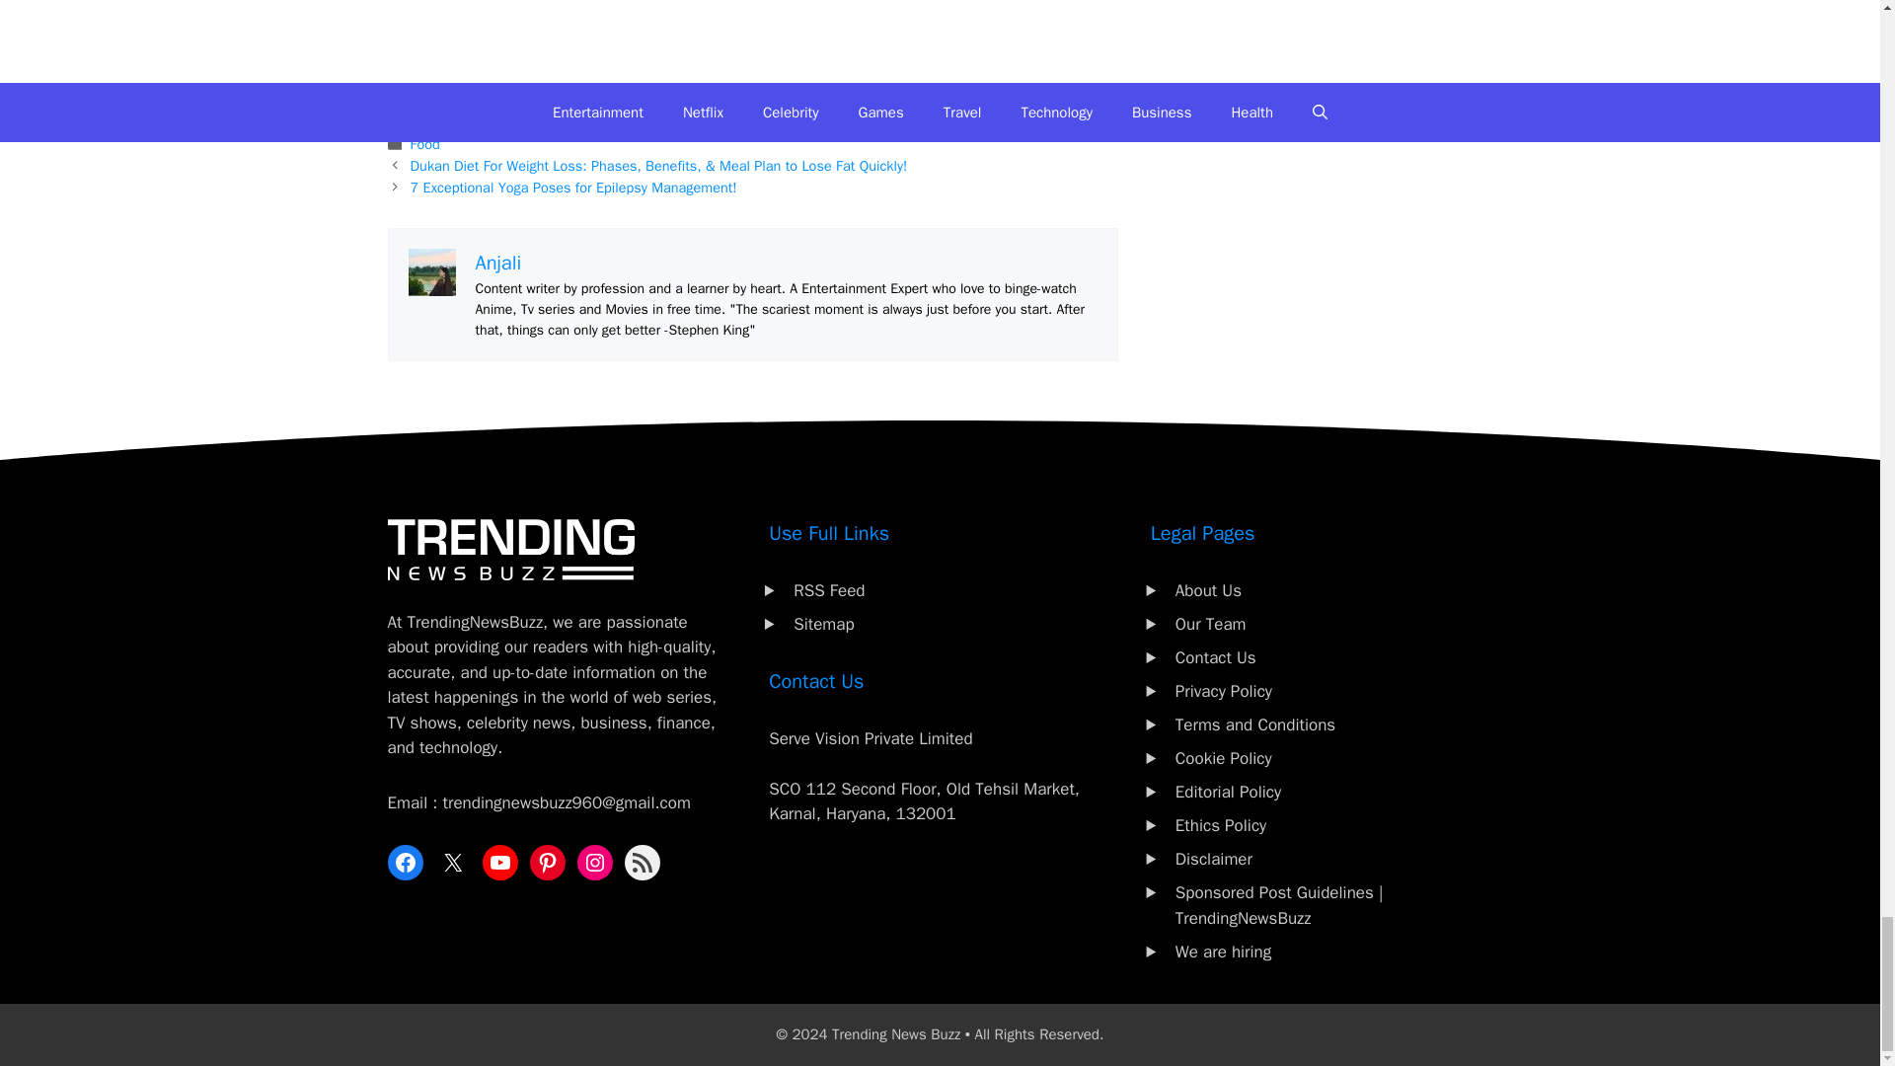 Image resolution: width=1895 pixels, height=1066 pixels. What do you see at coordinates (573, 188) in the screenshot?
I see `7 Exceptional Yoga Poses for Epilepsy Management!` at bounding box center [573, 188].